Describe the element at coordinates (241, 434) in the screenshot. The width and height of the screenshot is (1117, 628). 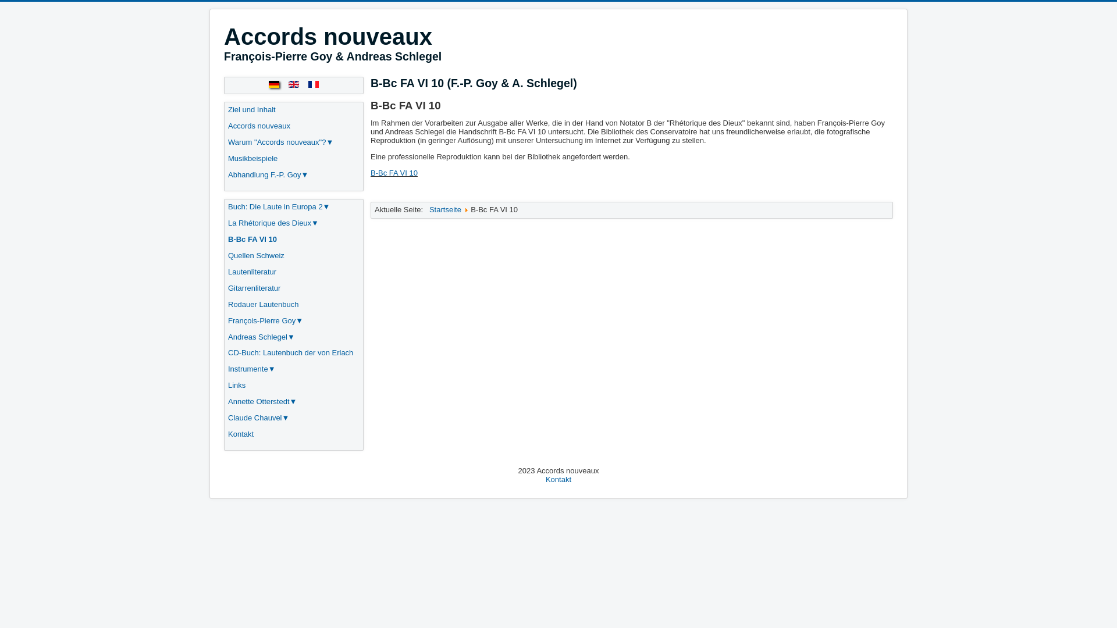
I see `Kontakt` at that location.